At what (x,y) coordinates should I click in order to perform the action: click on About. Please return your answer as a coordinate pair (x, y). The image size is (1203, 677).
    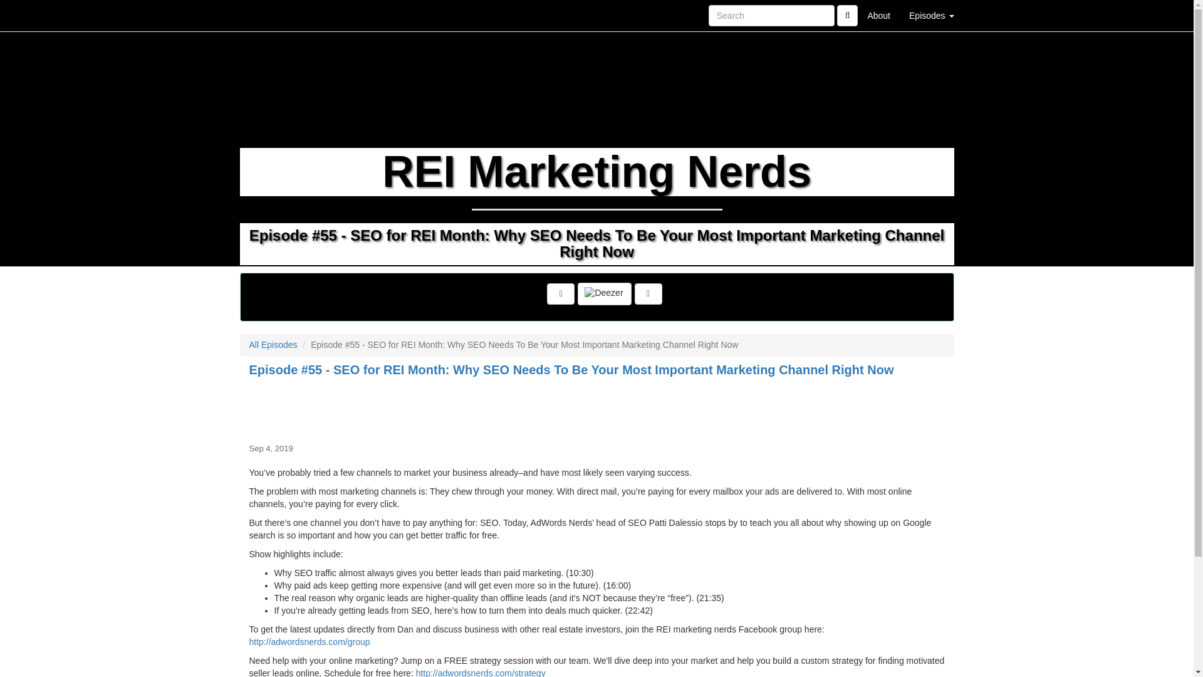
    Looking at the image, I should click on (878, 15).